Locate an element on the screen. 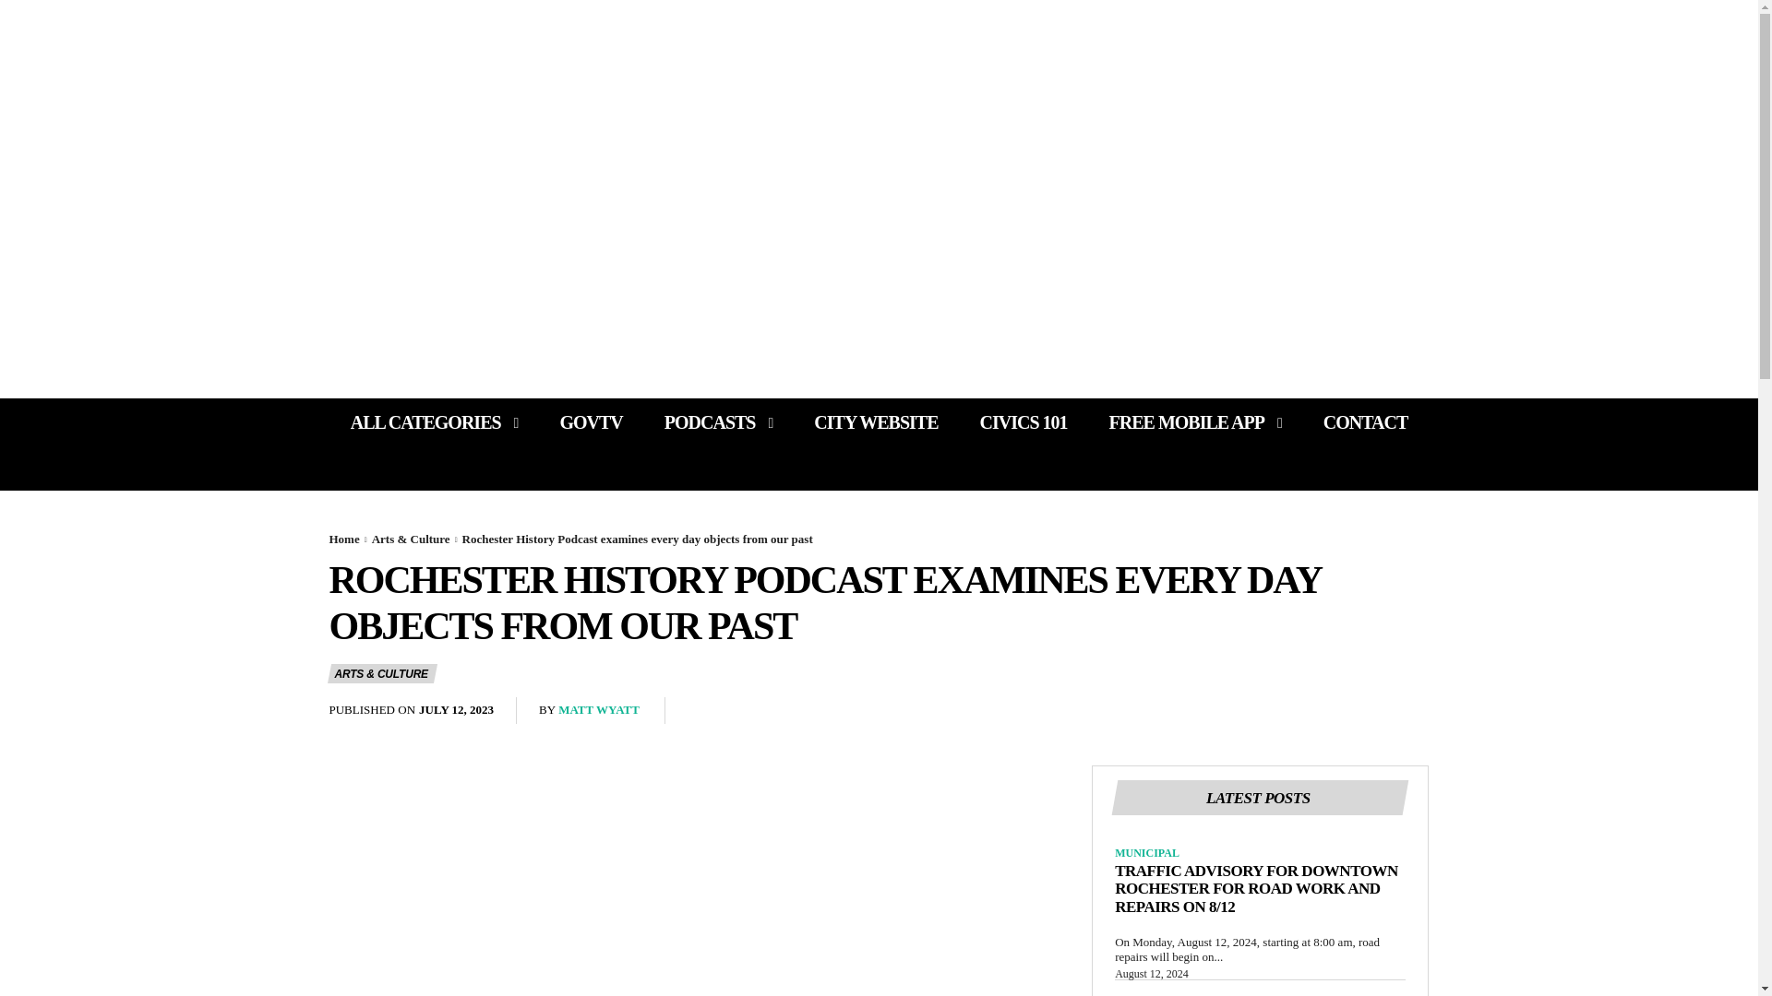  Youtube is located at coordinates (537, 33).